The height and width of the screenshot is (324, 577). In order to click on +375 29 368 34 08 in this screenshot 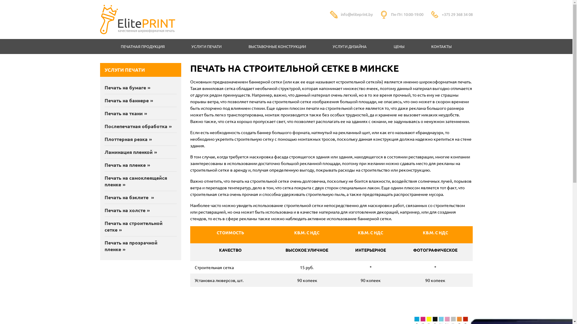, I will do `click(457, 14)`.